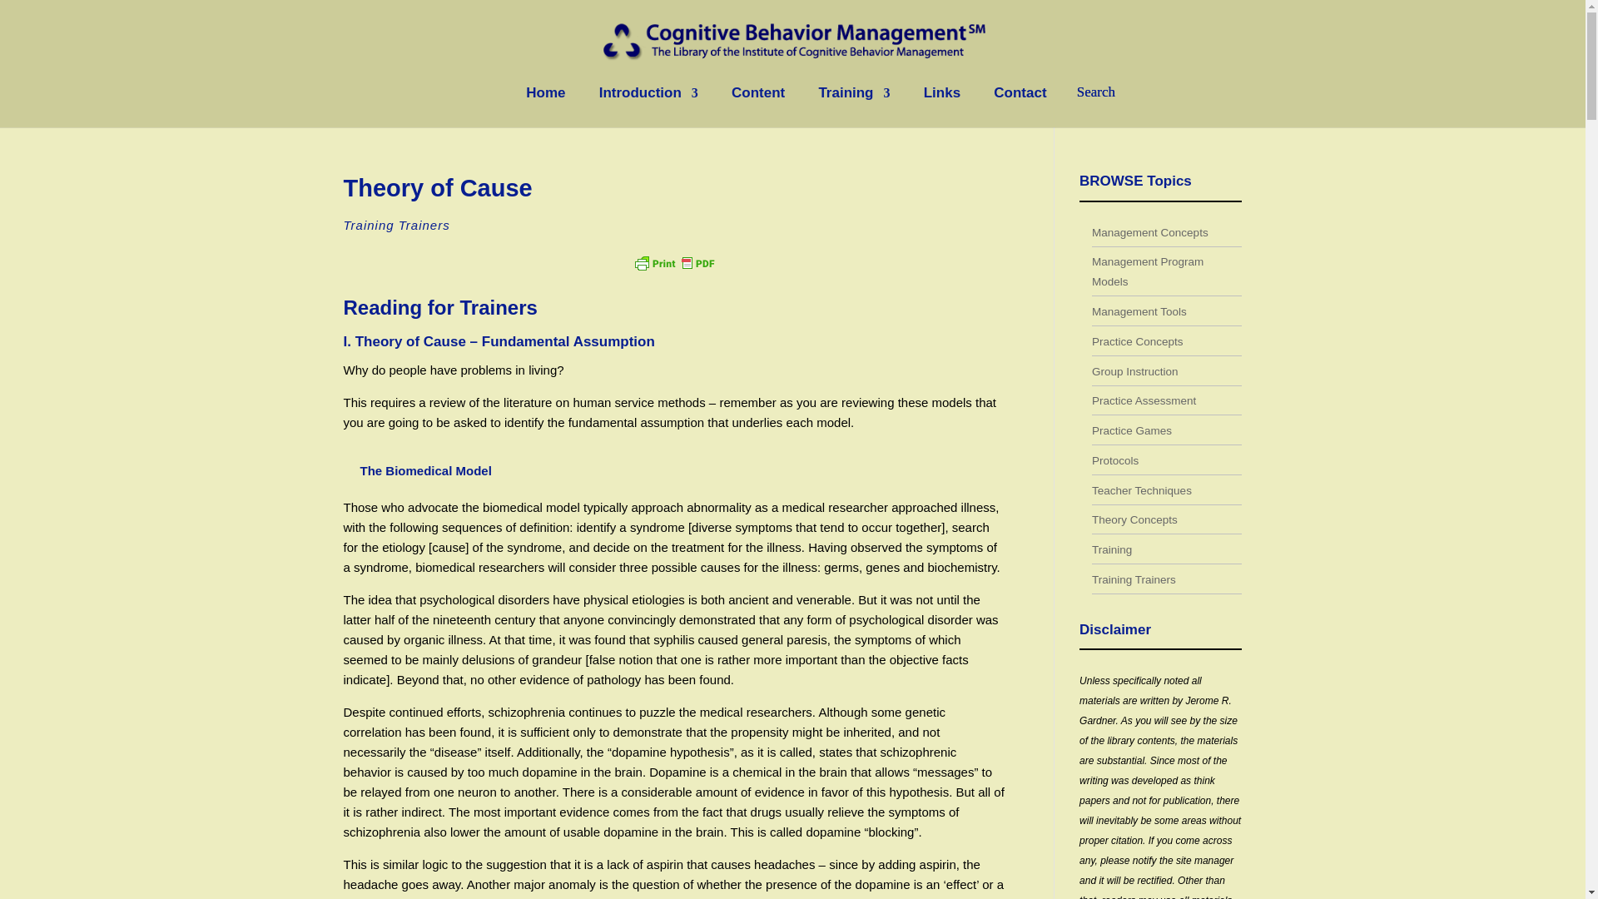 The image size is (1598, 899). Describe the element at coordinates (545, 107) in the screenshot. I see `Home` at that location.